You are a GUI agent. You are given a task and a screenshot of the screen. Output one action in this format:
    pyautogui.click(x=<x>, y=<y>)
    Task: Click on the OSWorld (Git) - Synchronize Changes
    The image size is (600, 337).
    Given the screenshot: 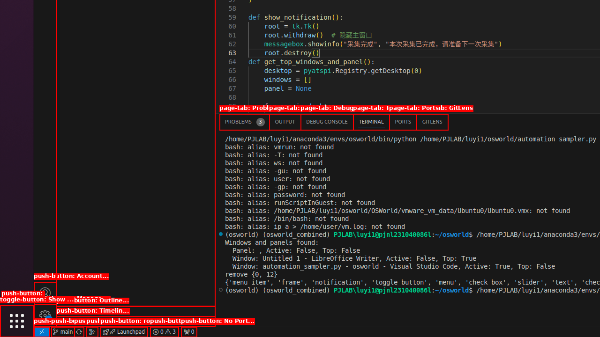 What is the action you would take?
    pyautogui.click(x=79, y=332)
    